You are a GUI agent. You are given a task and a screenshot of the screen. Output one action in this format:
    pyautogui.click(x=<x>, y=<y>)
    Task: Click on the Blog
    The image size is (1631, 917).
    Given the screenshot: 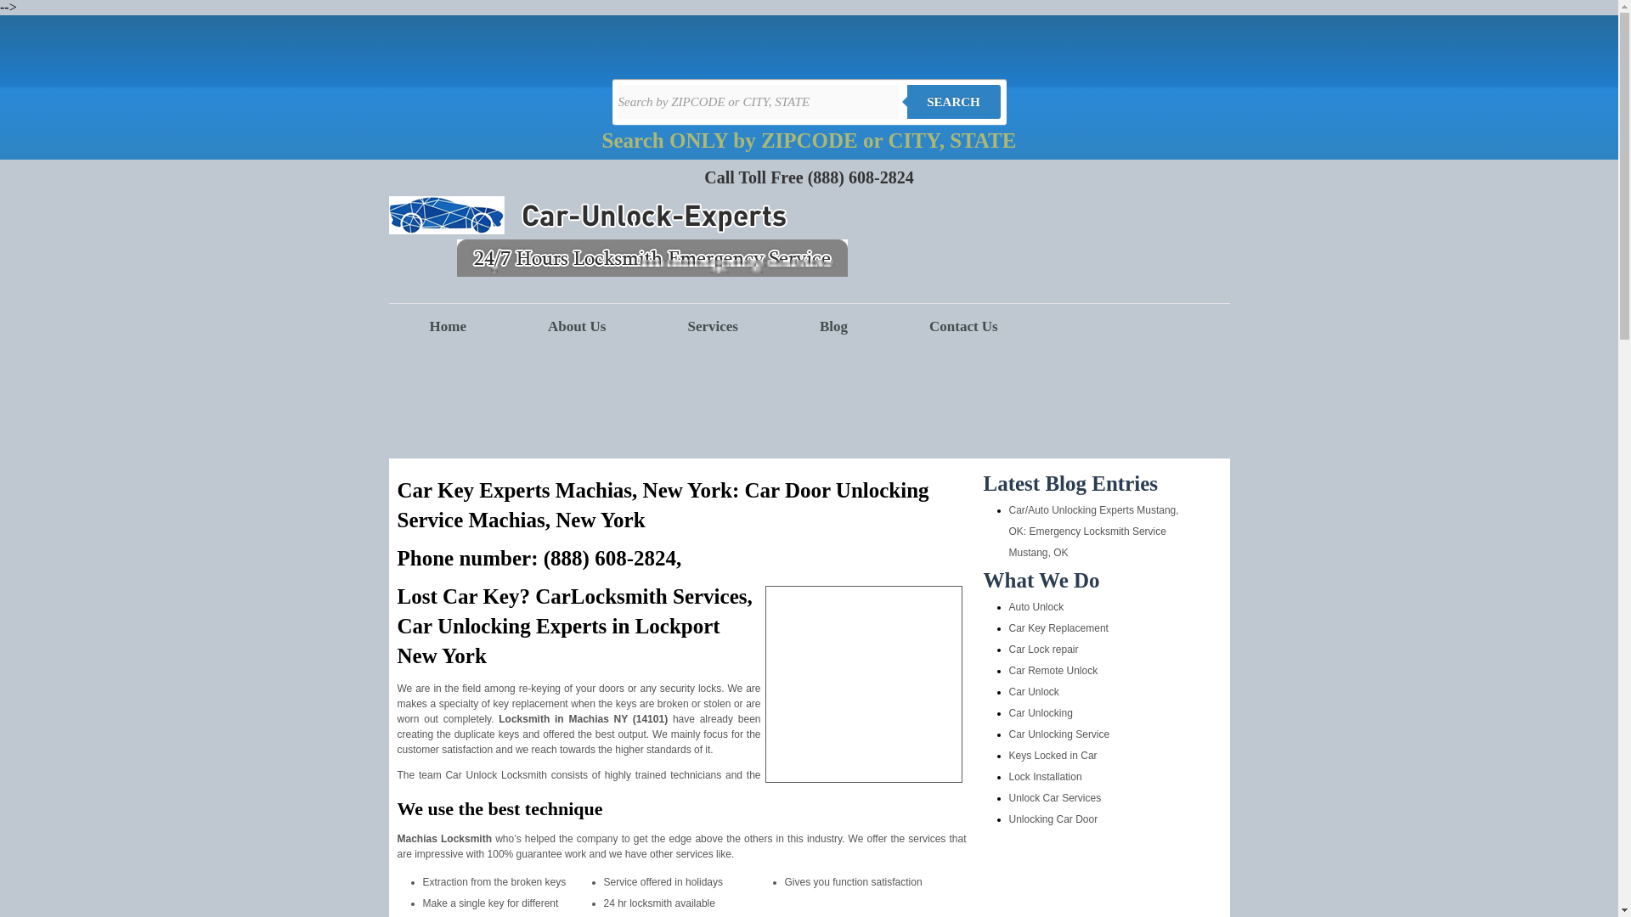 What is the action you would take?
    pyautogui.click(x=834, y=326)
    